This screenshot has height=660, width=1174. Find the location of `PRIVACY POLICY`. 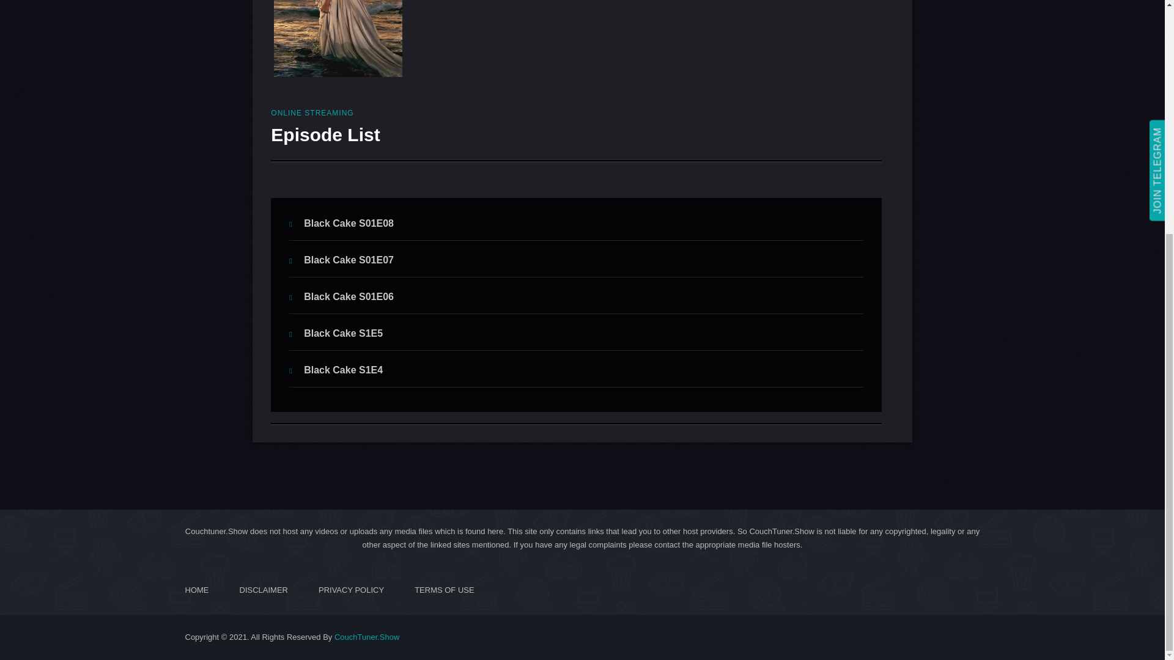

PRIVACY POLICY is located at coordinates (351, 590).